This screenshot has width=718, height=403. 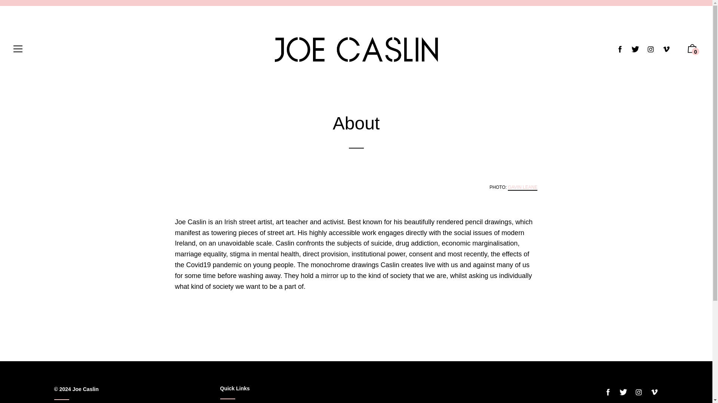 What do you see at coordinates (620, 49) in the screenshot?
I see `Joe Caslin on Facebook` at bounding box center [620, 49].